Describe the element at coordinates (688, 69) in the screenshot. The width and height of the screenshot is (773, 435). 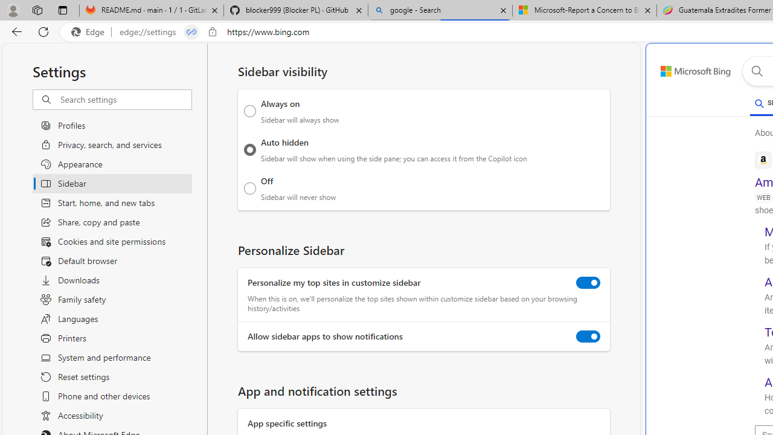
I see `Back to Bing search` at that location.